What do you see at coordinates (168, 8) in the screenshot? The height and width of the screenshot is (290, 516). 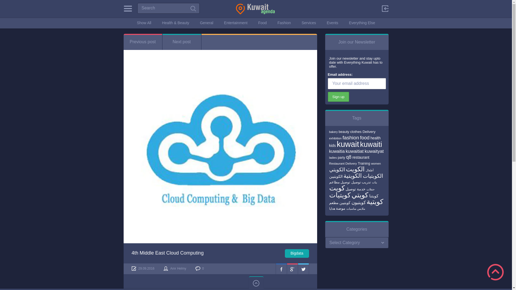 I see `Search` at bounding box center [168, 8].